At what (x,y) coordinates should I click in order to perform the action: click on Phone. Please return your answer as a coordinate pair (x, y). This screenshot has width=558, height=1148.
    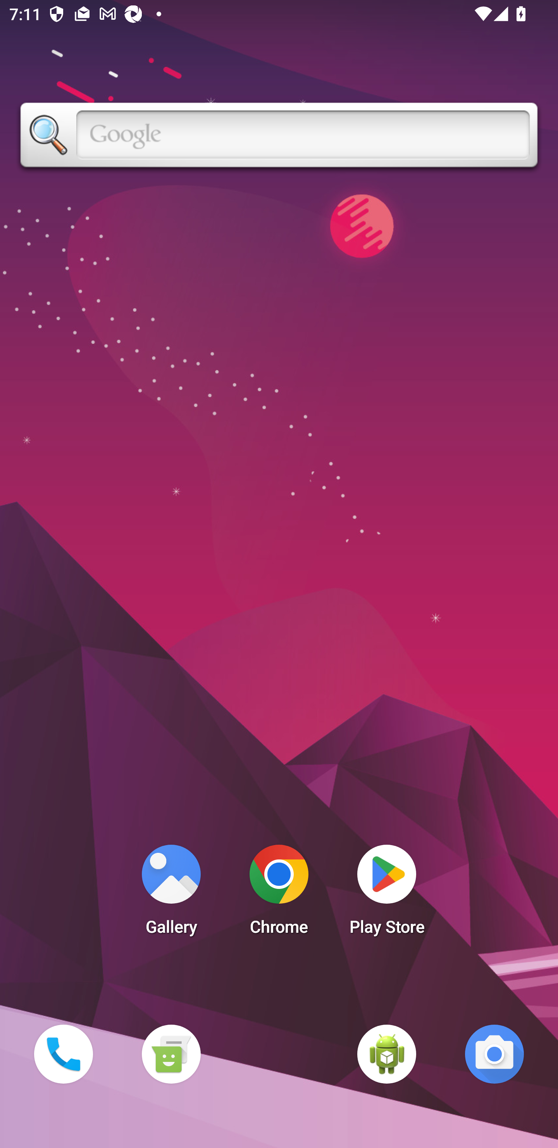
    Looking at the image, I should click on (63, 1054).